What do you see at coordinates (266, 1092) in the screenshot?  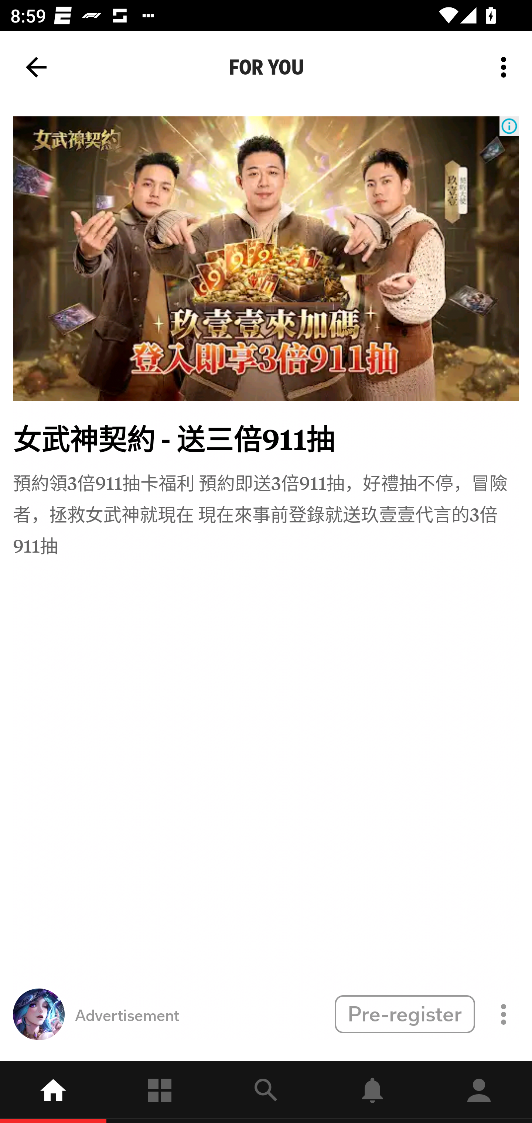 I see `explore` at bounding box center [266, 1092].